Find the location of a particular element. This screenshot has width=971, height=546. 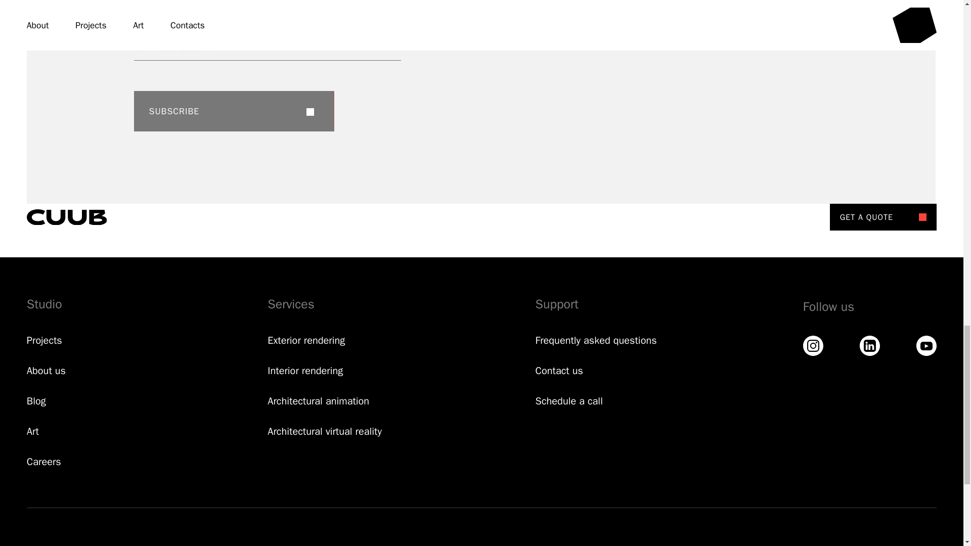

YouTube is located at coordinates (926, 346).